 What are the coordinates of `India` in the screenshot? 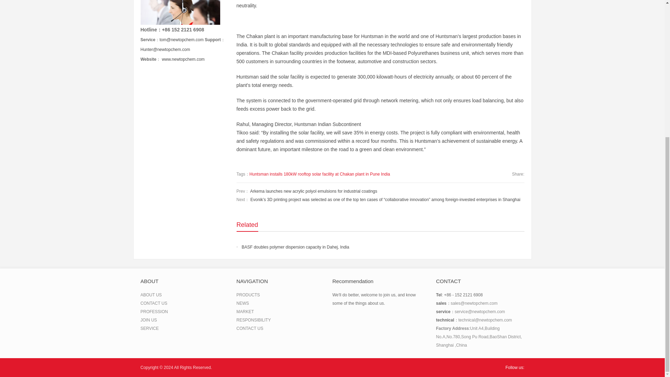 It's located at (385, 174).